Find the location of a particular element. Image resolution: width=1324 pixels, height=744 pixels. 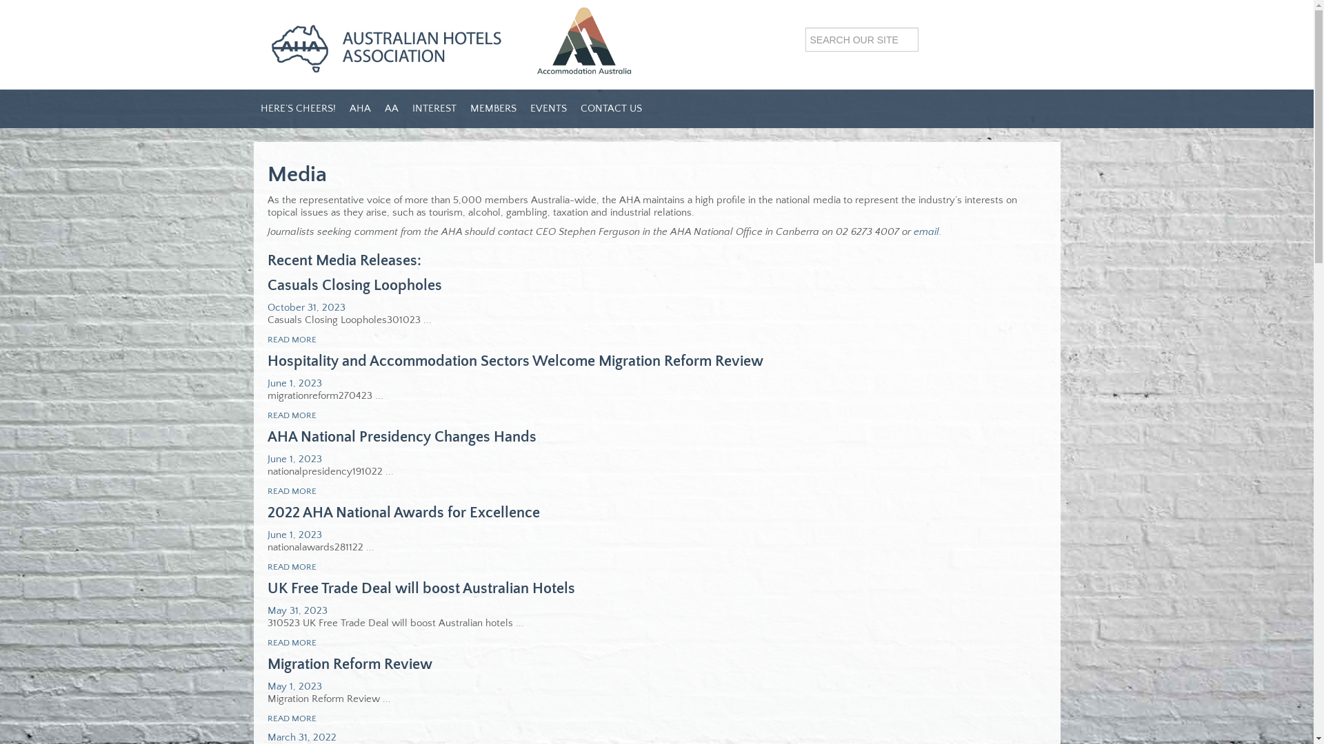

READ MORE is located at coordinates (292, 491).